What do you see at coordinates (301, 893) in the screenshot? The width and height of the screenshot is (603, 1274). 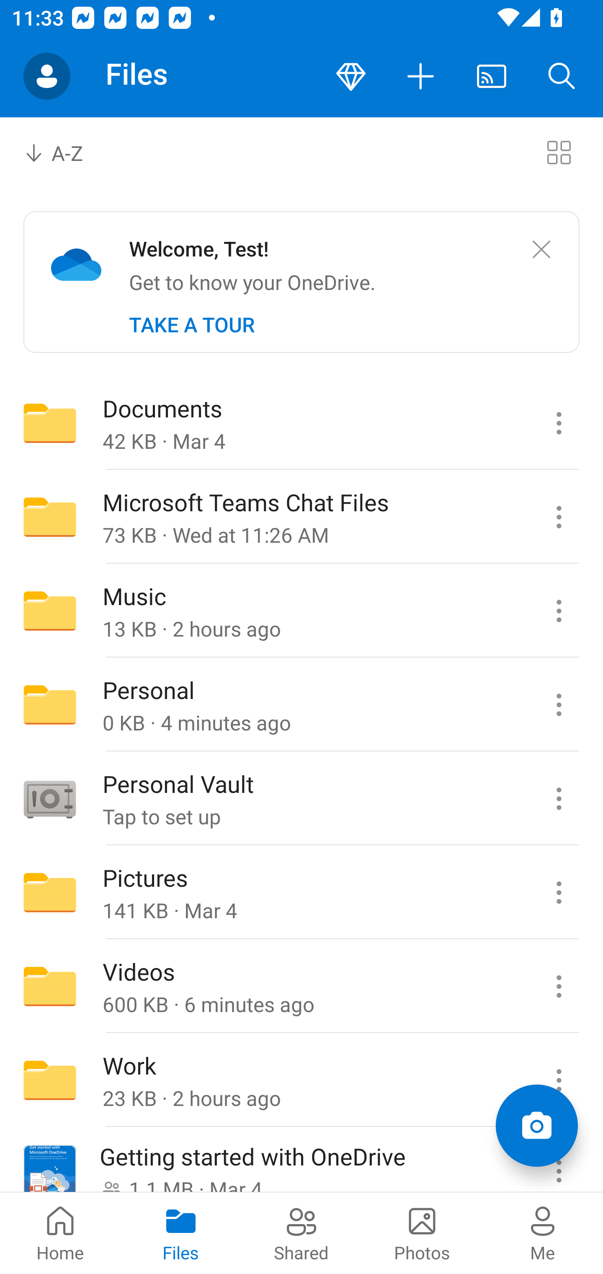 I see `Folder Pictures 141 KB · Mar 4 Pictures commands` at bounding box center [301, 893].